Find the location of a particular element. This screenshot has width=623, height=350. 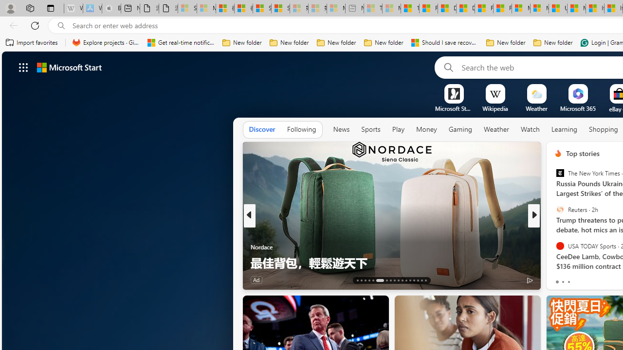

View comments 14 Comment is located at coordinates (601, 280).